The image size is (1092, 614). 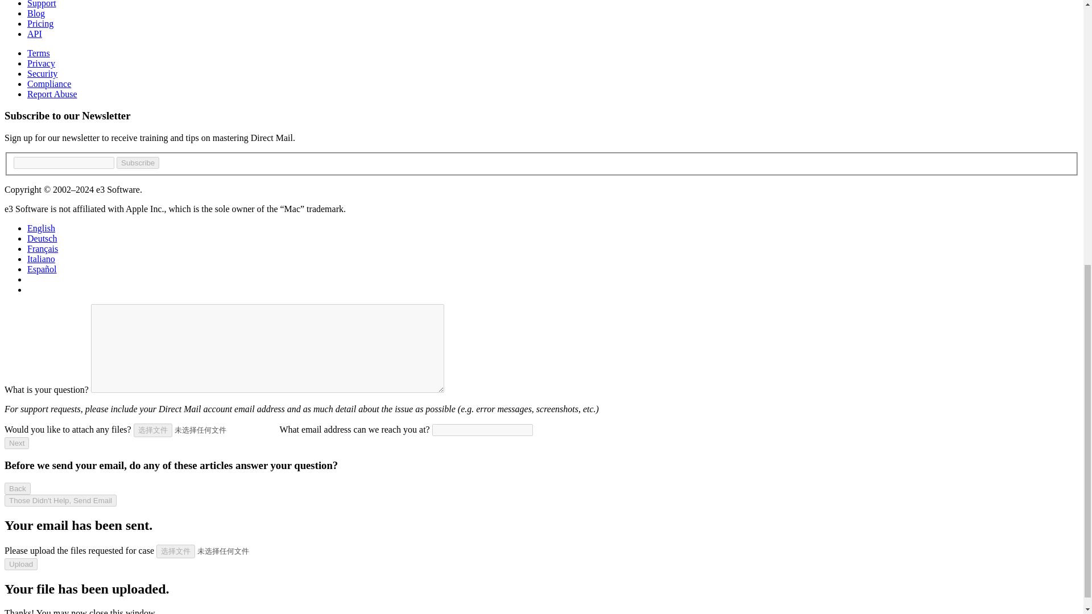 What do you see at coordinates (40, 23) in the screenshot?
I see `Pricing` at bounding box center [40, 23].